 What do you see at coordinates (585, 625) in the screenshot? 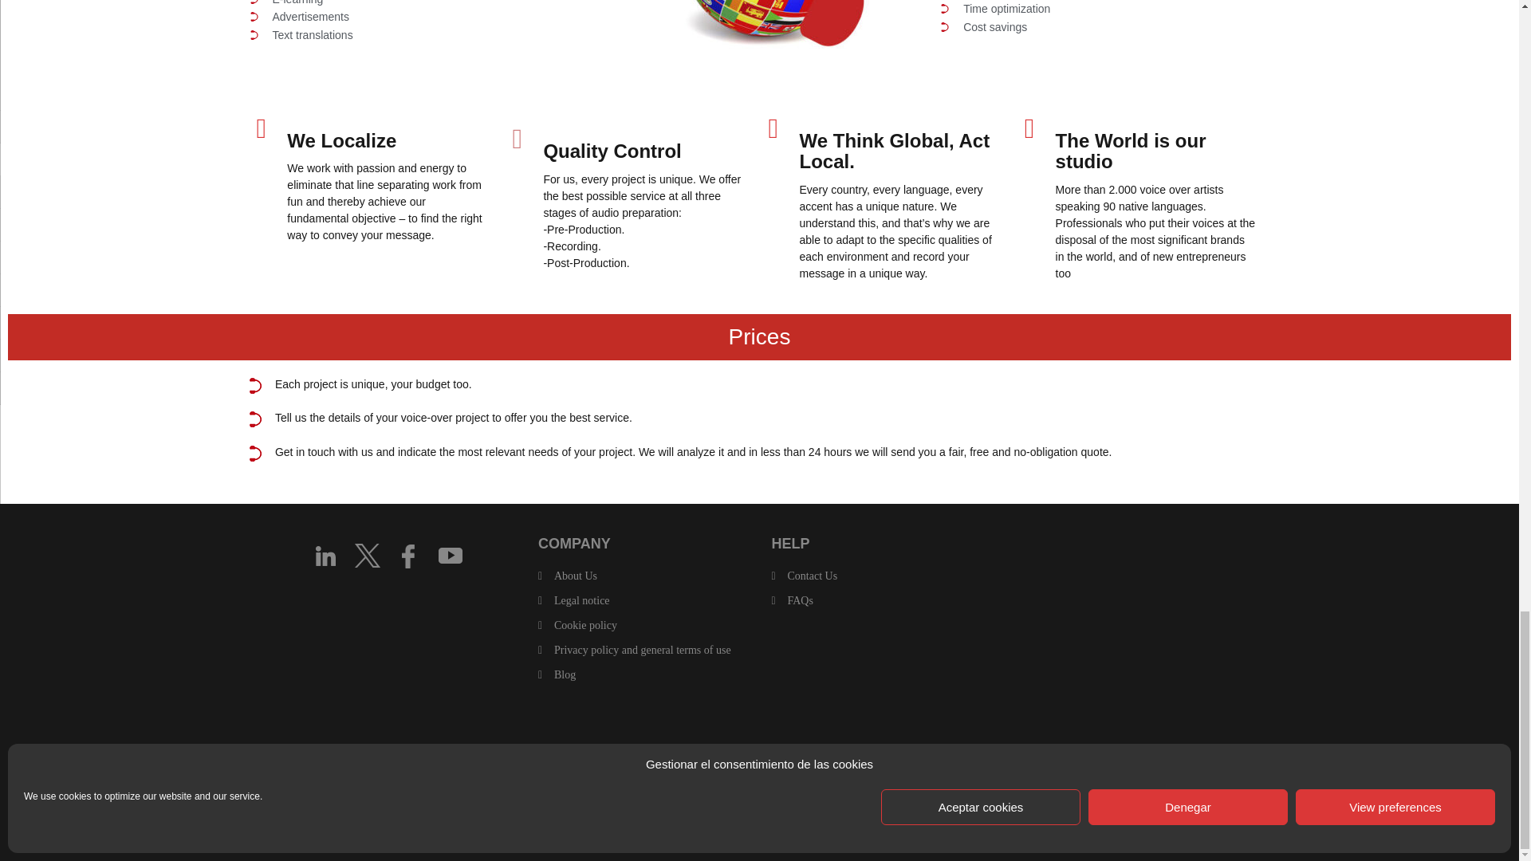
I see `Cookie policy` at bounding box center [585, 625].